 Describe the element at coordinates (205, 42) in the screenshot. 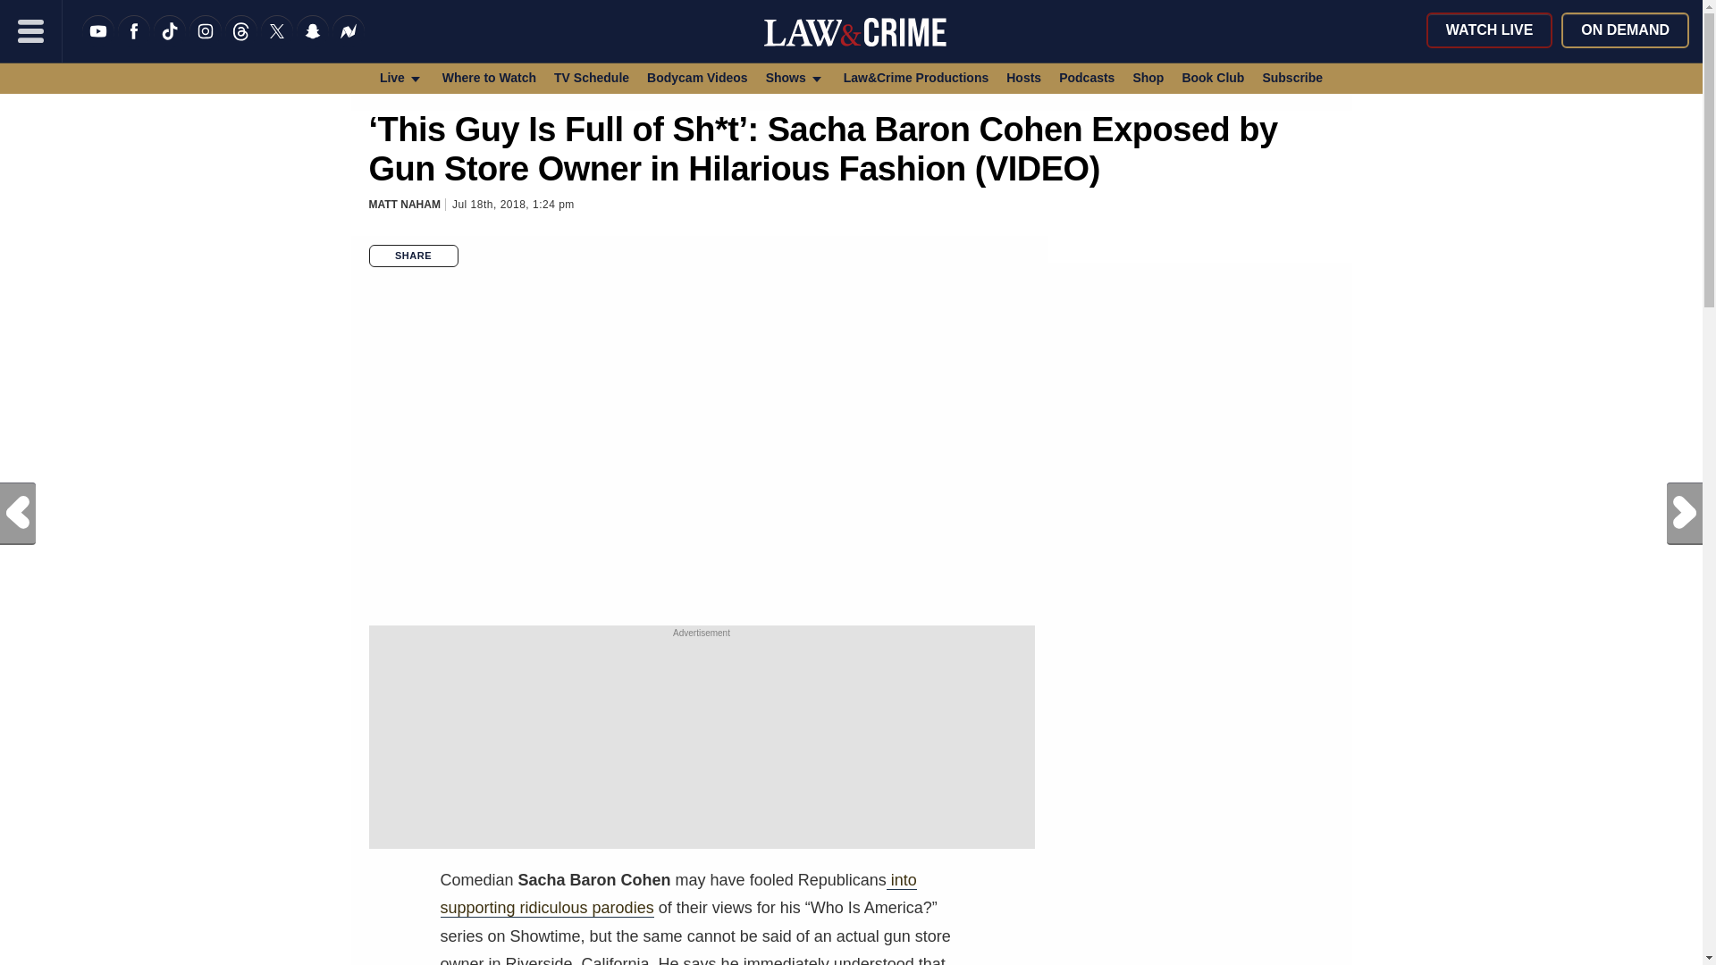

I see `Instagram` at that location.